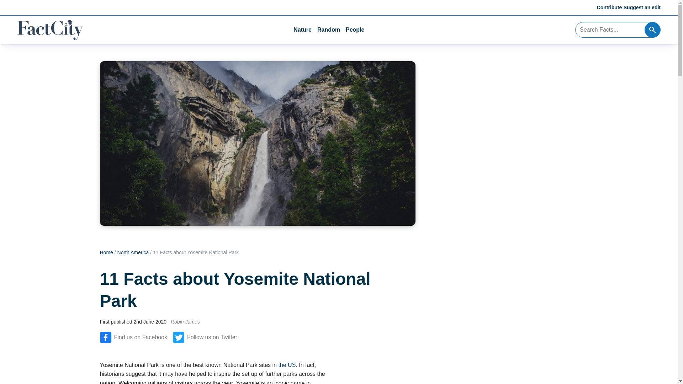 Image resolution: width=683 pixels, height=384 pixels. I want to click on Search, so click(652, 30).